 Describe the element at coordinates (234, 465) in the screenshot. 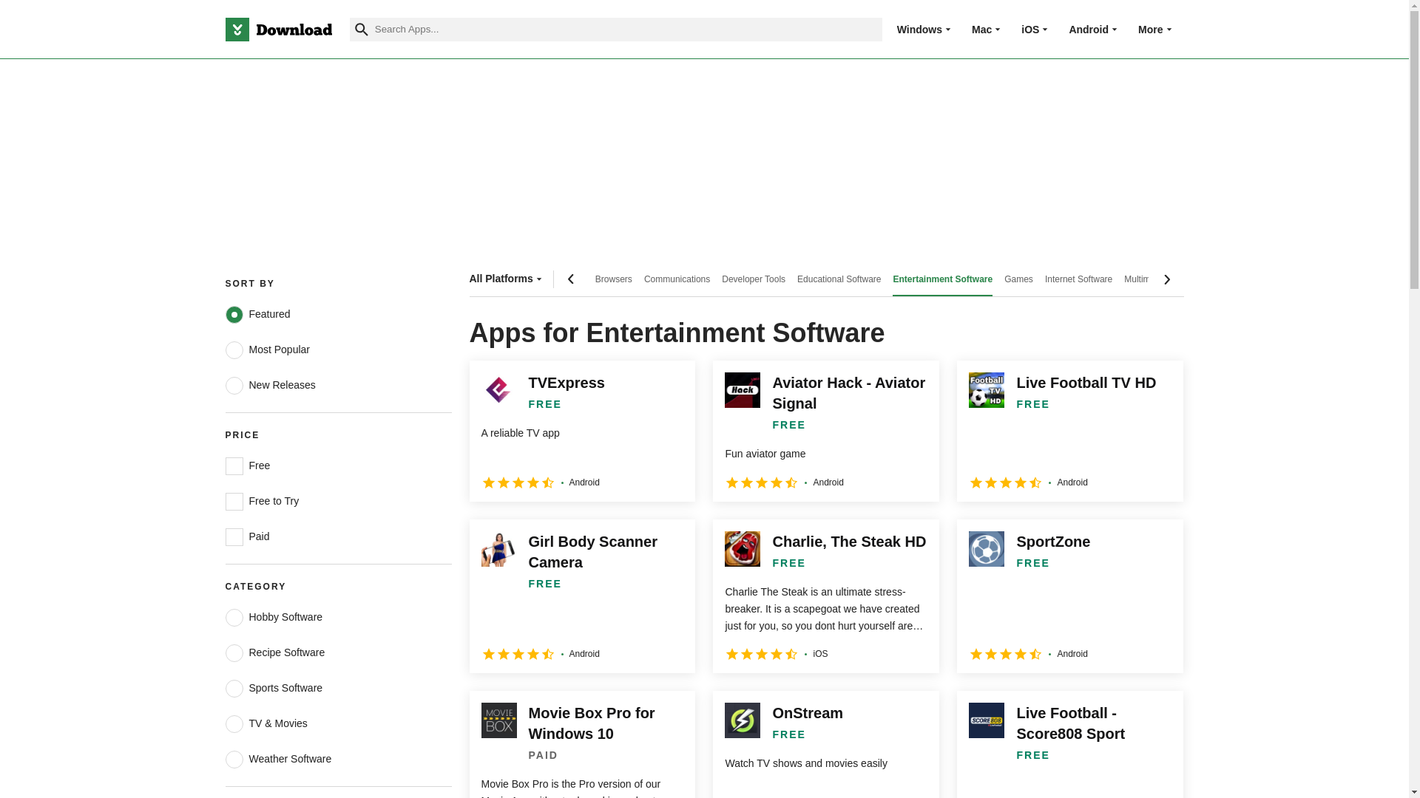

I see `free` at that location.